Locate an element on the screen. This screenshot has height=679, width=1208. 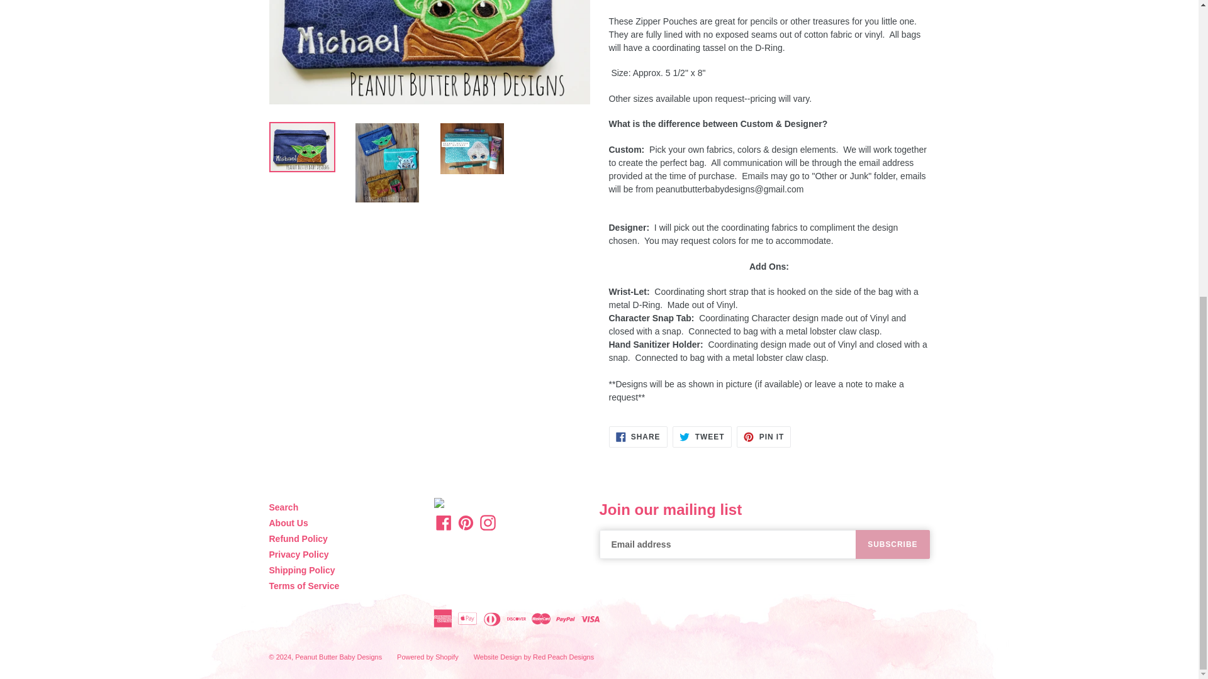
Peanut Butter Baby Designs on Instagram is located at coordinates (488, 522).